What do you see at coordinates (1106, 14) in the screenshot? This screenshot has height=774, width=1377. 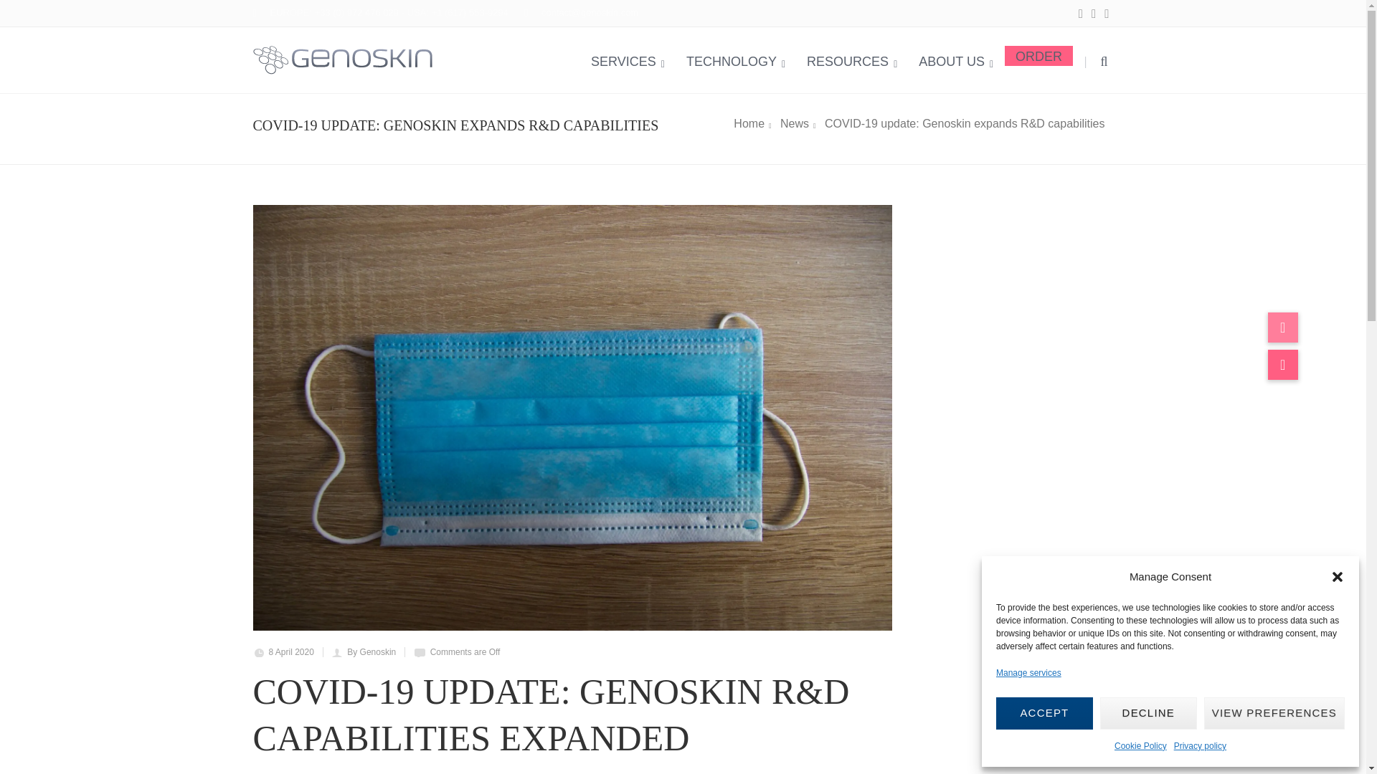 I see `Facebook` at bounding box center [1106, 14].